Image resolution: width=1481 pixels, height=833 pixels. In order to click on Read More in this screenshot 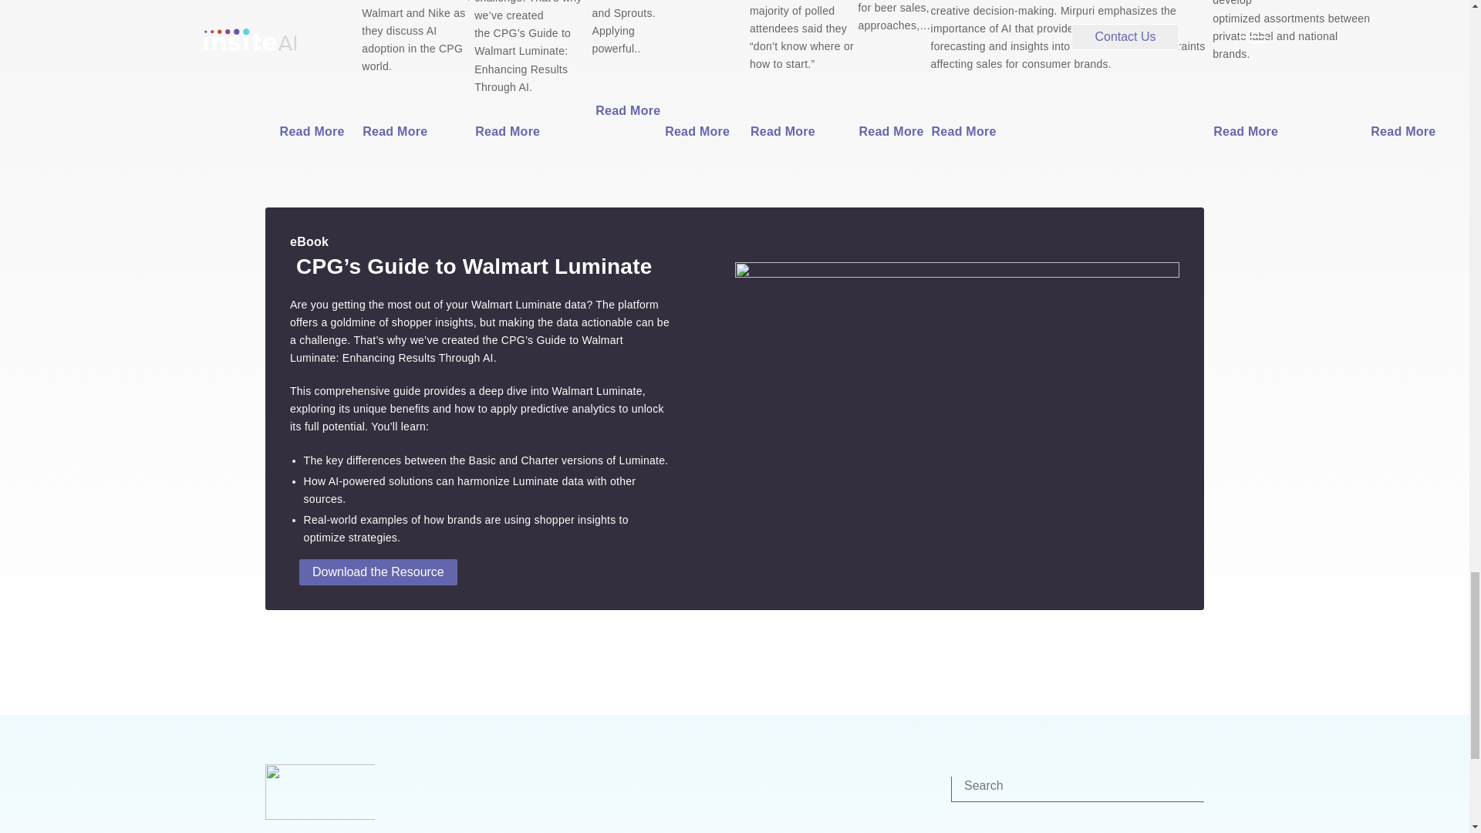, I will do `click(315, 131)`.